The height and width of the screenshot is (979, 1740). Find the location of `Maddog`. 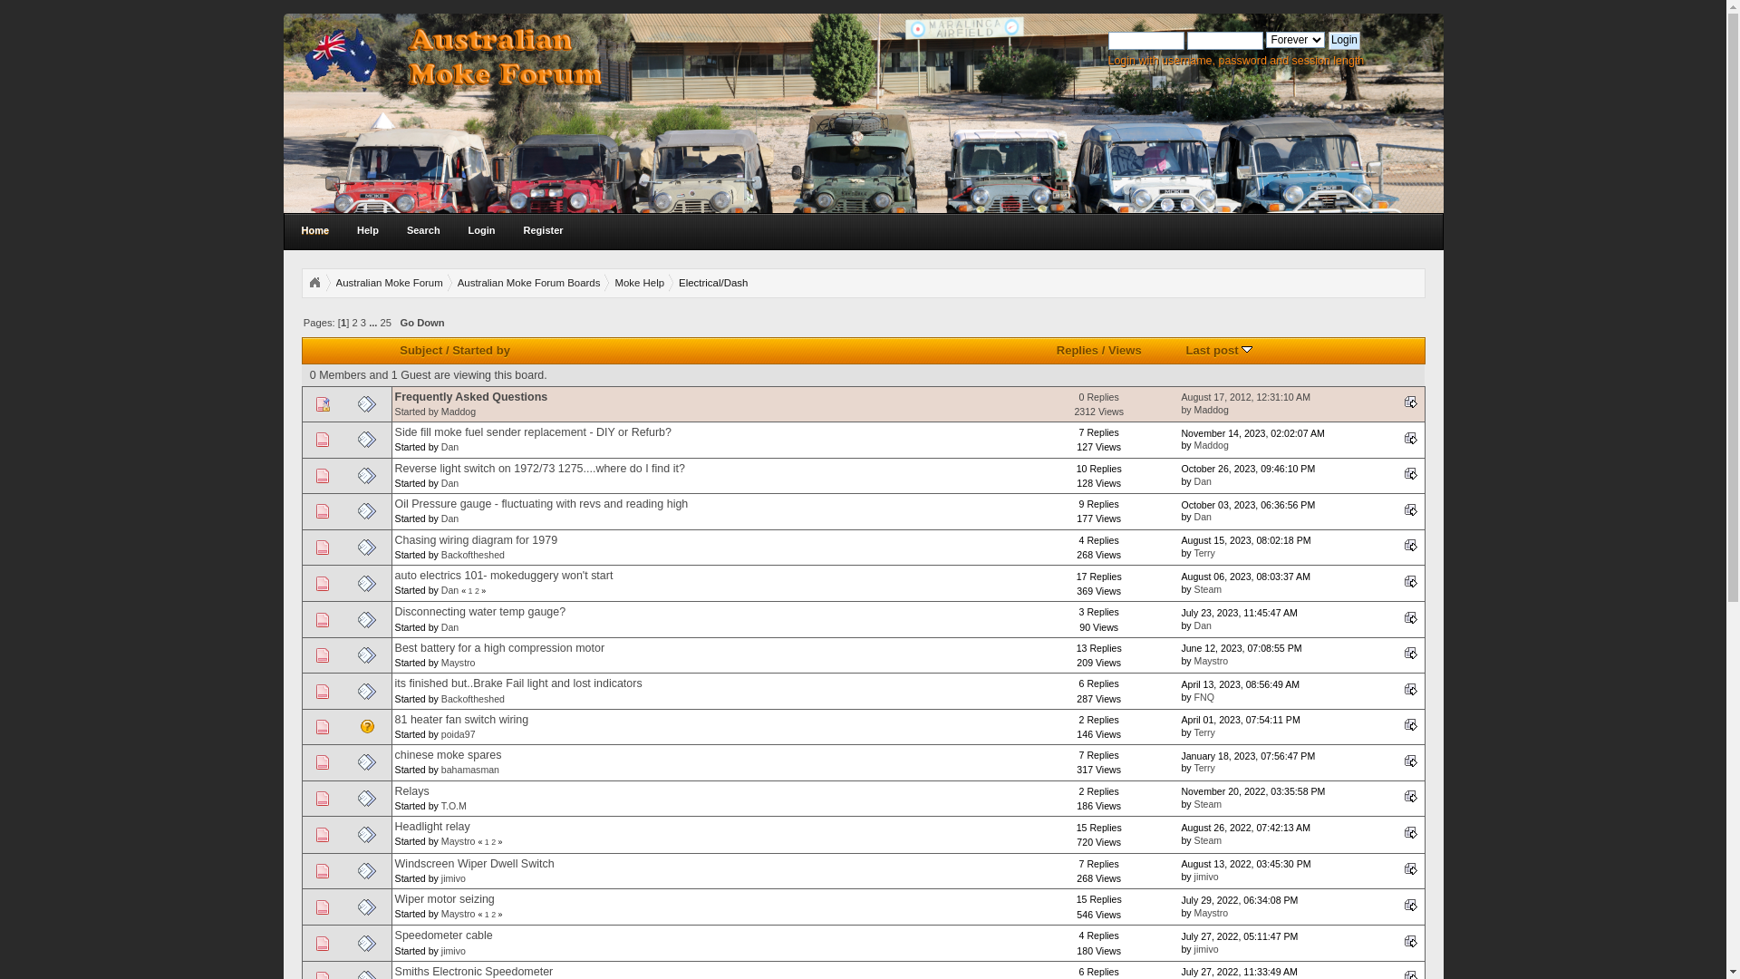

Maddog is located at coordinates (1212, 410).